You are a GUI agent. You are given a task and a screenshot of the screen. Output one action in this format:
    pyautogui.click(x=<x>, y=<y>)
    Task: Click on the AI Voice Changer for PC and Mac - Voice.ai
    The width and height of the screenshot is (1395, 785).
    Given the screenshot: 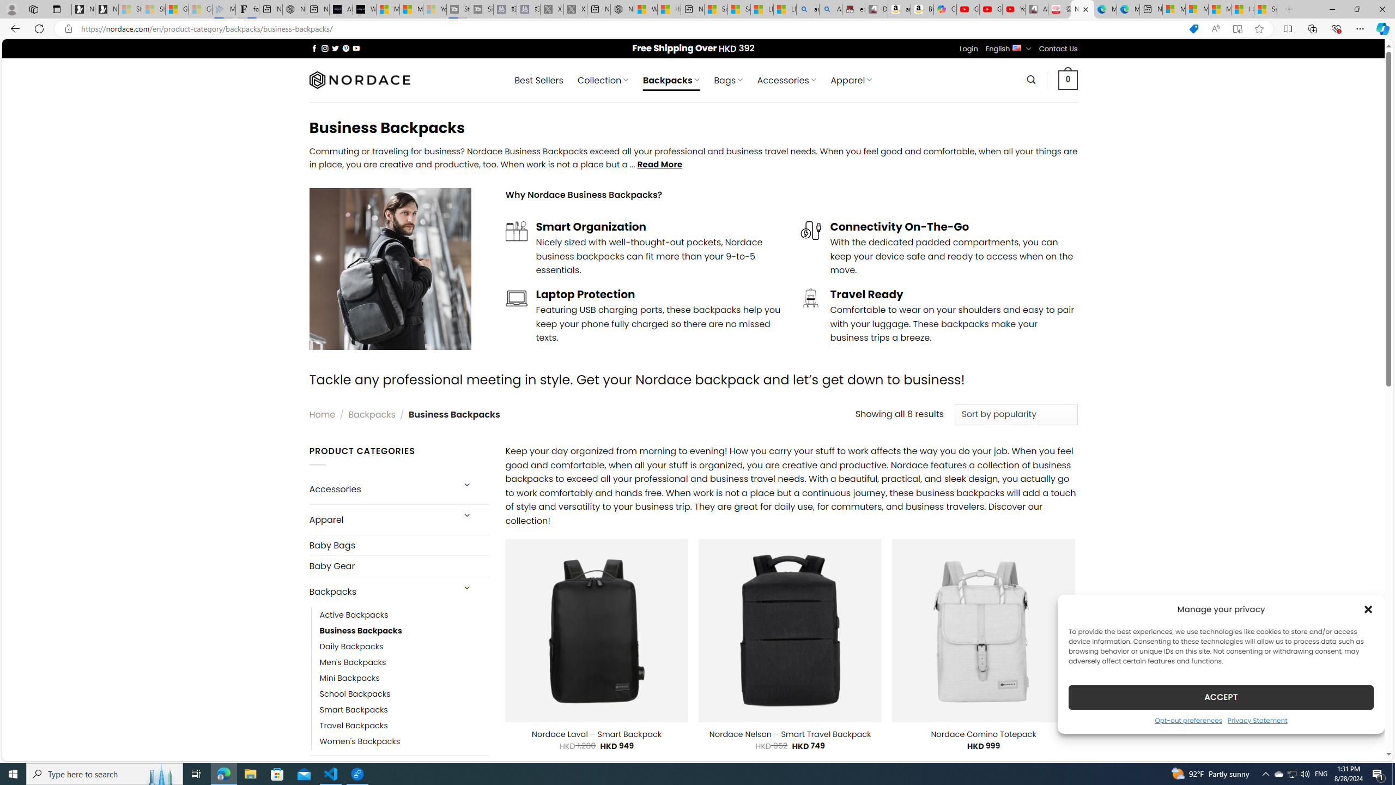 What is the action you would take?
    pyautogui.click(x=341, y=9)
    